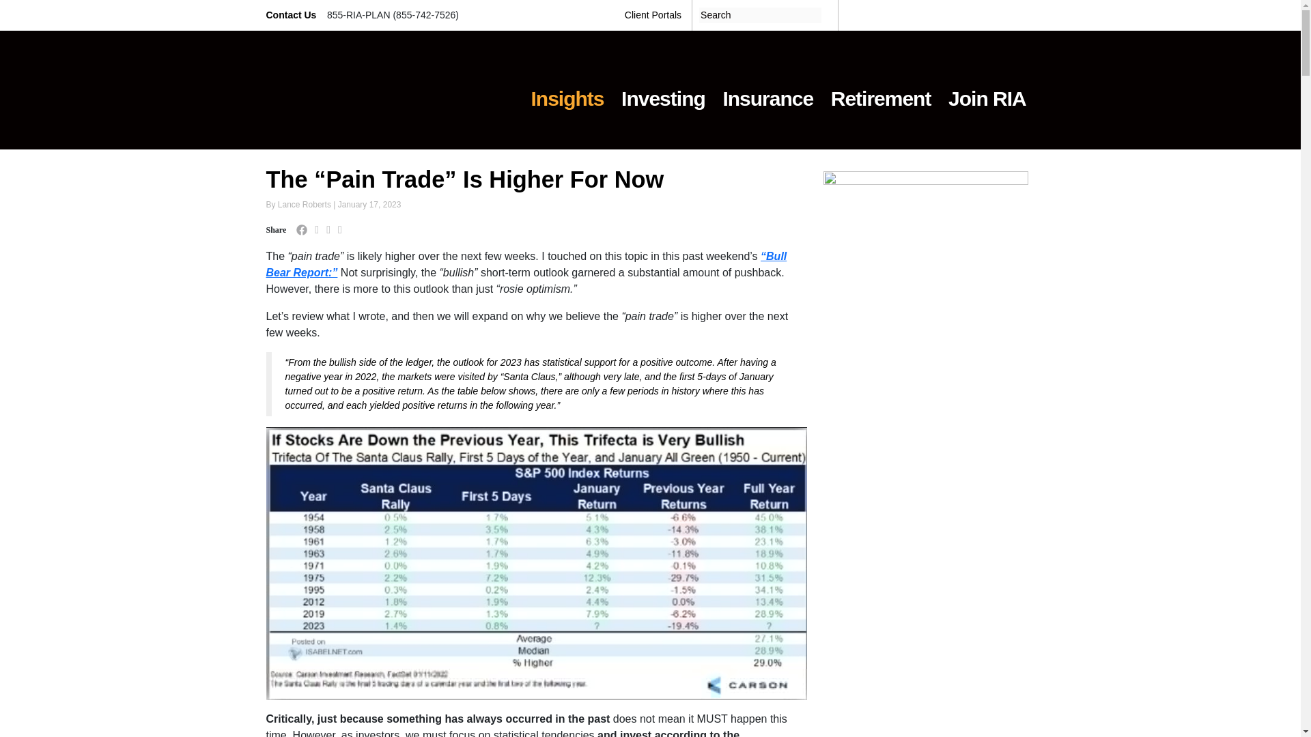 This screenshot has height=737, width=1311. I want to click on Insights, so click(567, 90).